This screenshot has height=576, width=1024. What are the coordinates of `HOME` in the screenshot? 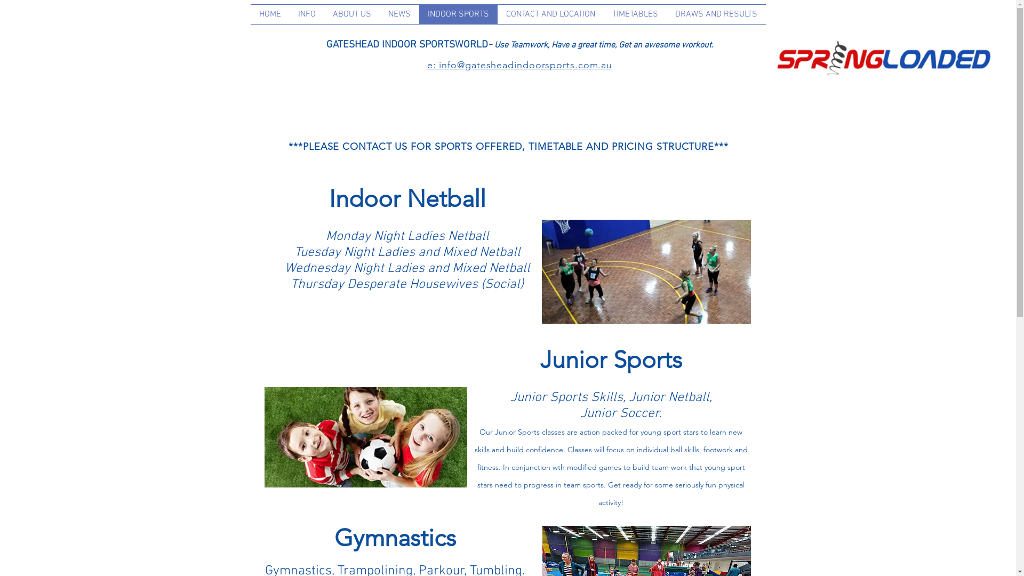 It's located at (270, 14).